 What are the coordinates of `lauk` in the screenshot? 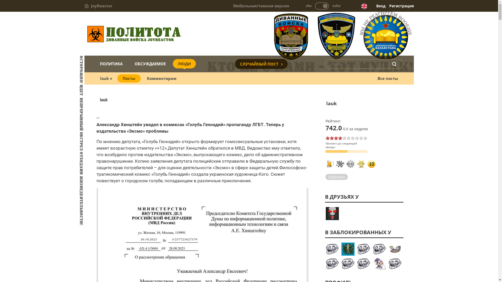 It's located at (104, 100).